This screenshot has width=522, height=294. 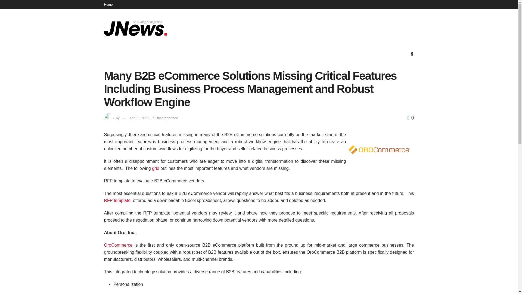 What do you see at coordinates (108, 4) in the screenshot?
I see `Home` at bounding box center [108, 4].